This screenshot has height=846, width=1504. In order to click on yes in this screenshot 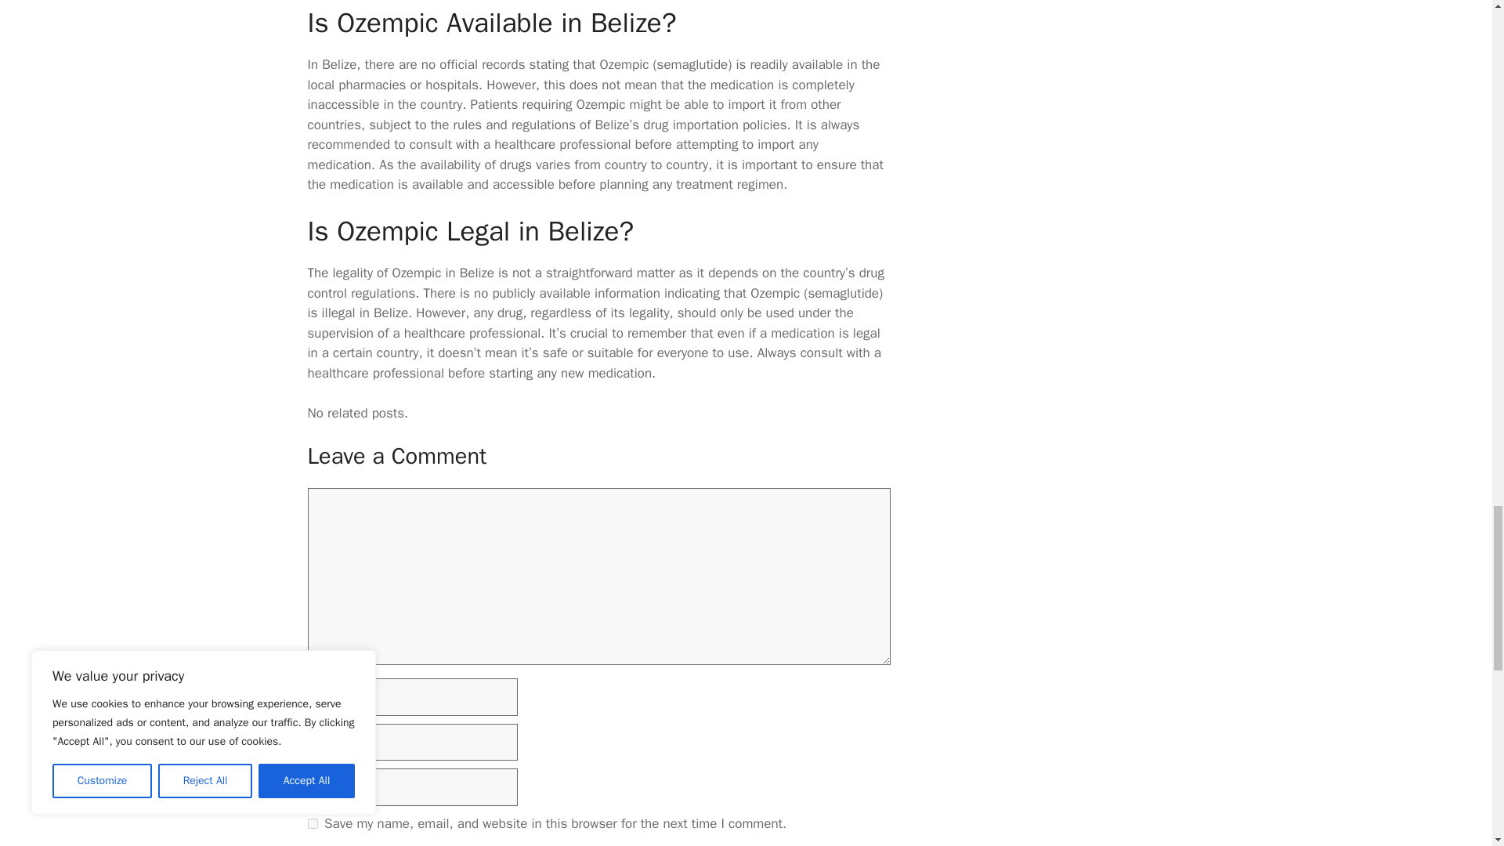, I will do `click(312, 824)`.